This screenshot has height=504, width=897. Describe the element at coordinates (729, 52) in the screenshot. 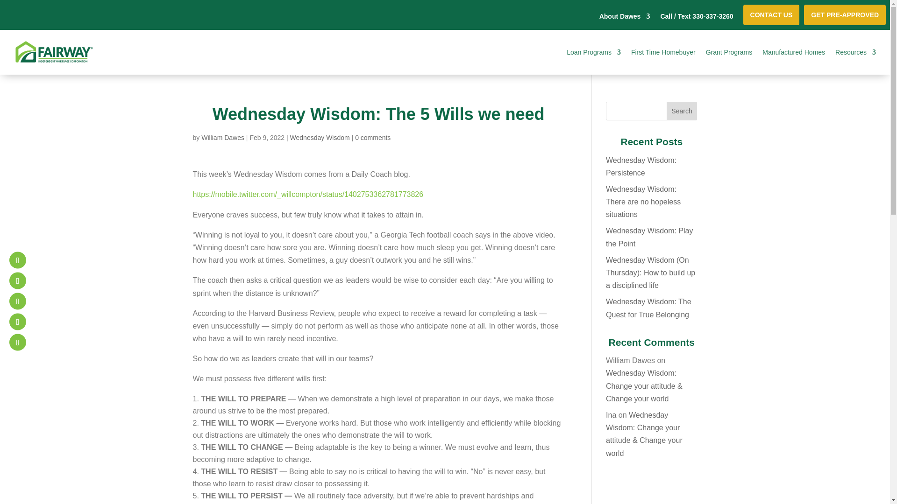

I see `Grant Programs` at that location.